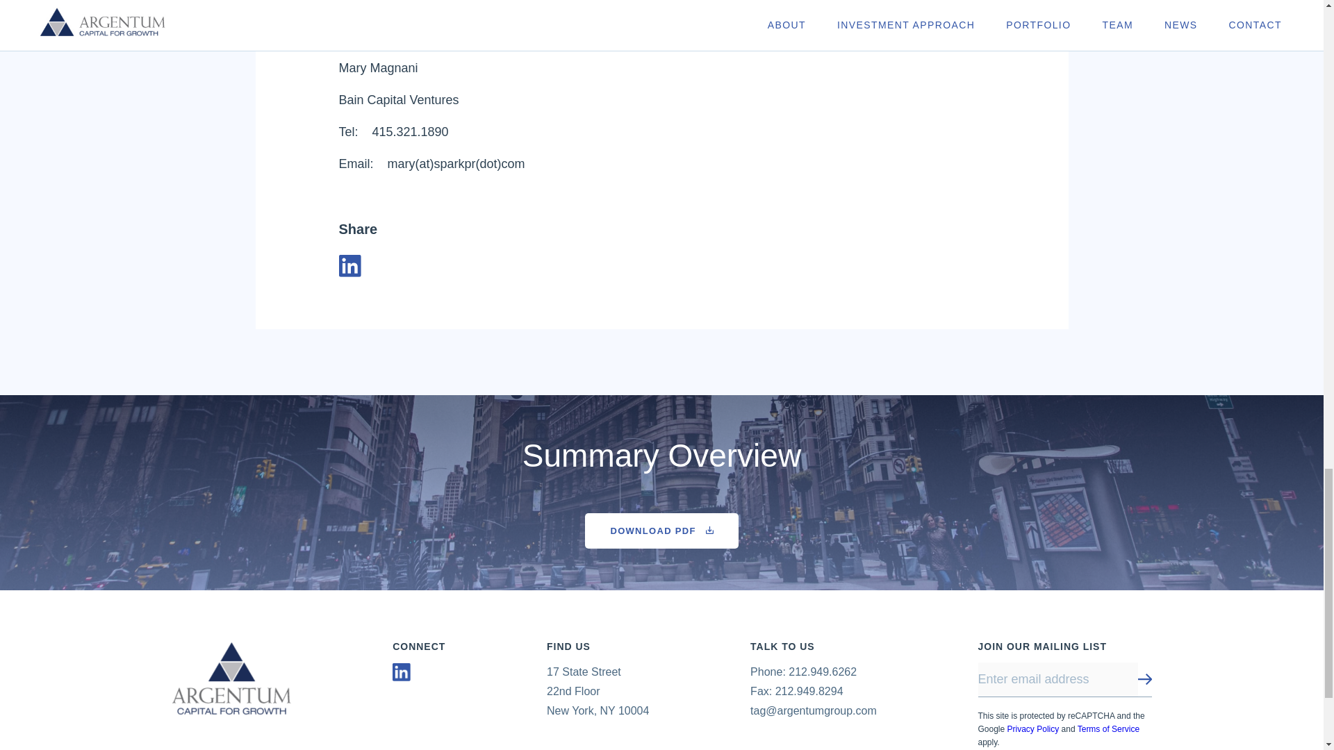 The width and height of the screenshot is (1334, 750). I want to click on Terms of Service, so click(1108, 729).